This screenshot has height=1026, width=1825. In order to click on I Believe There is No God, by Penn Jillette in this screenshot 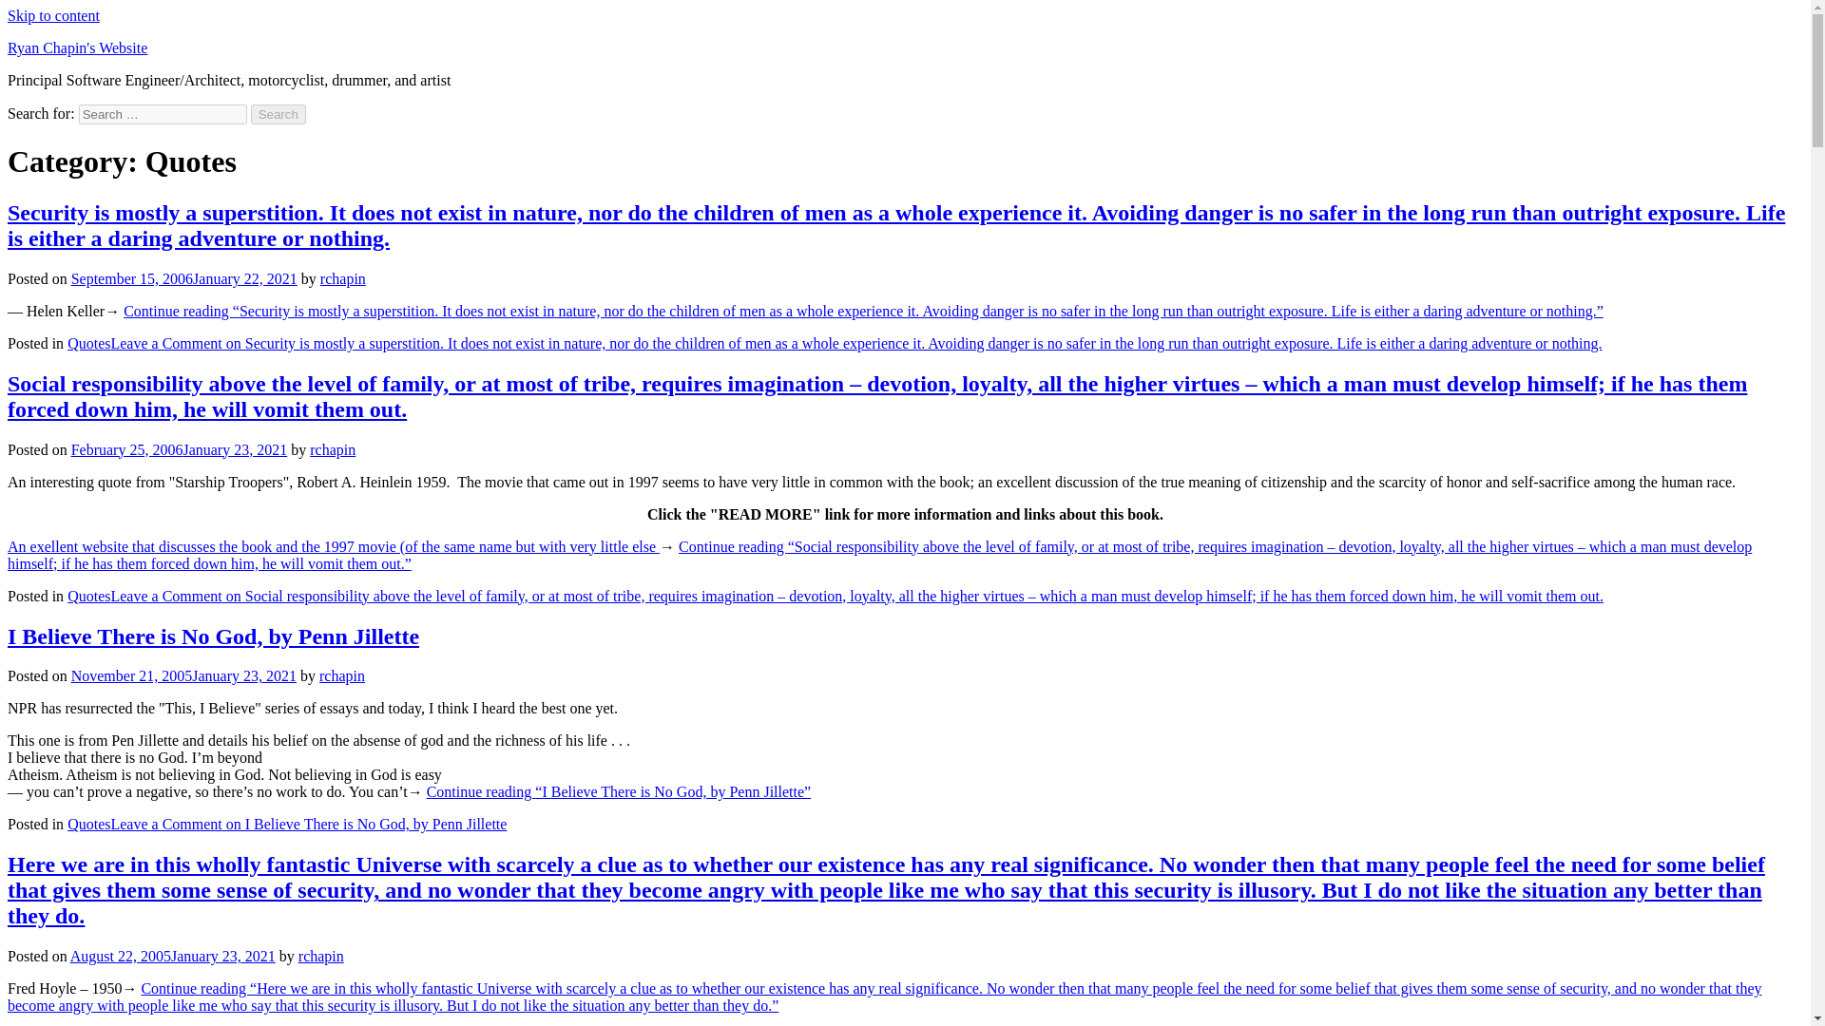, I will do `click(213, 635)`.